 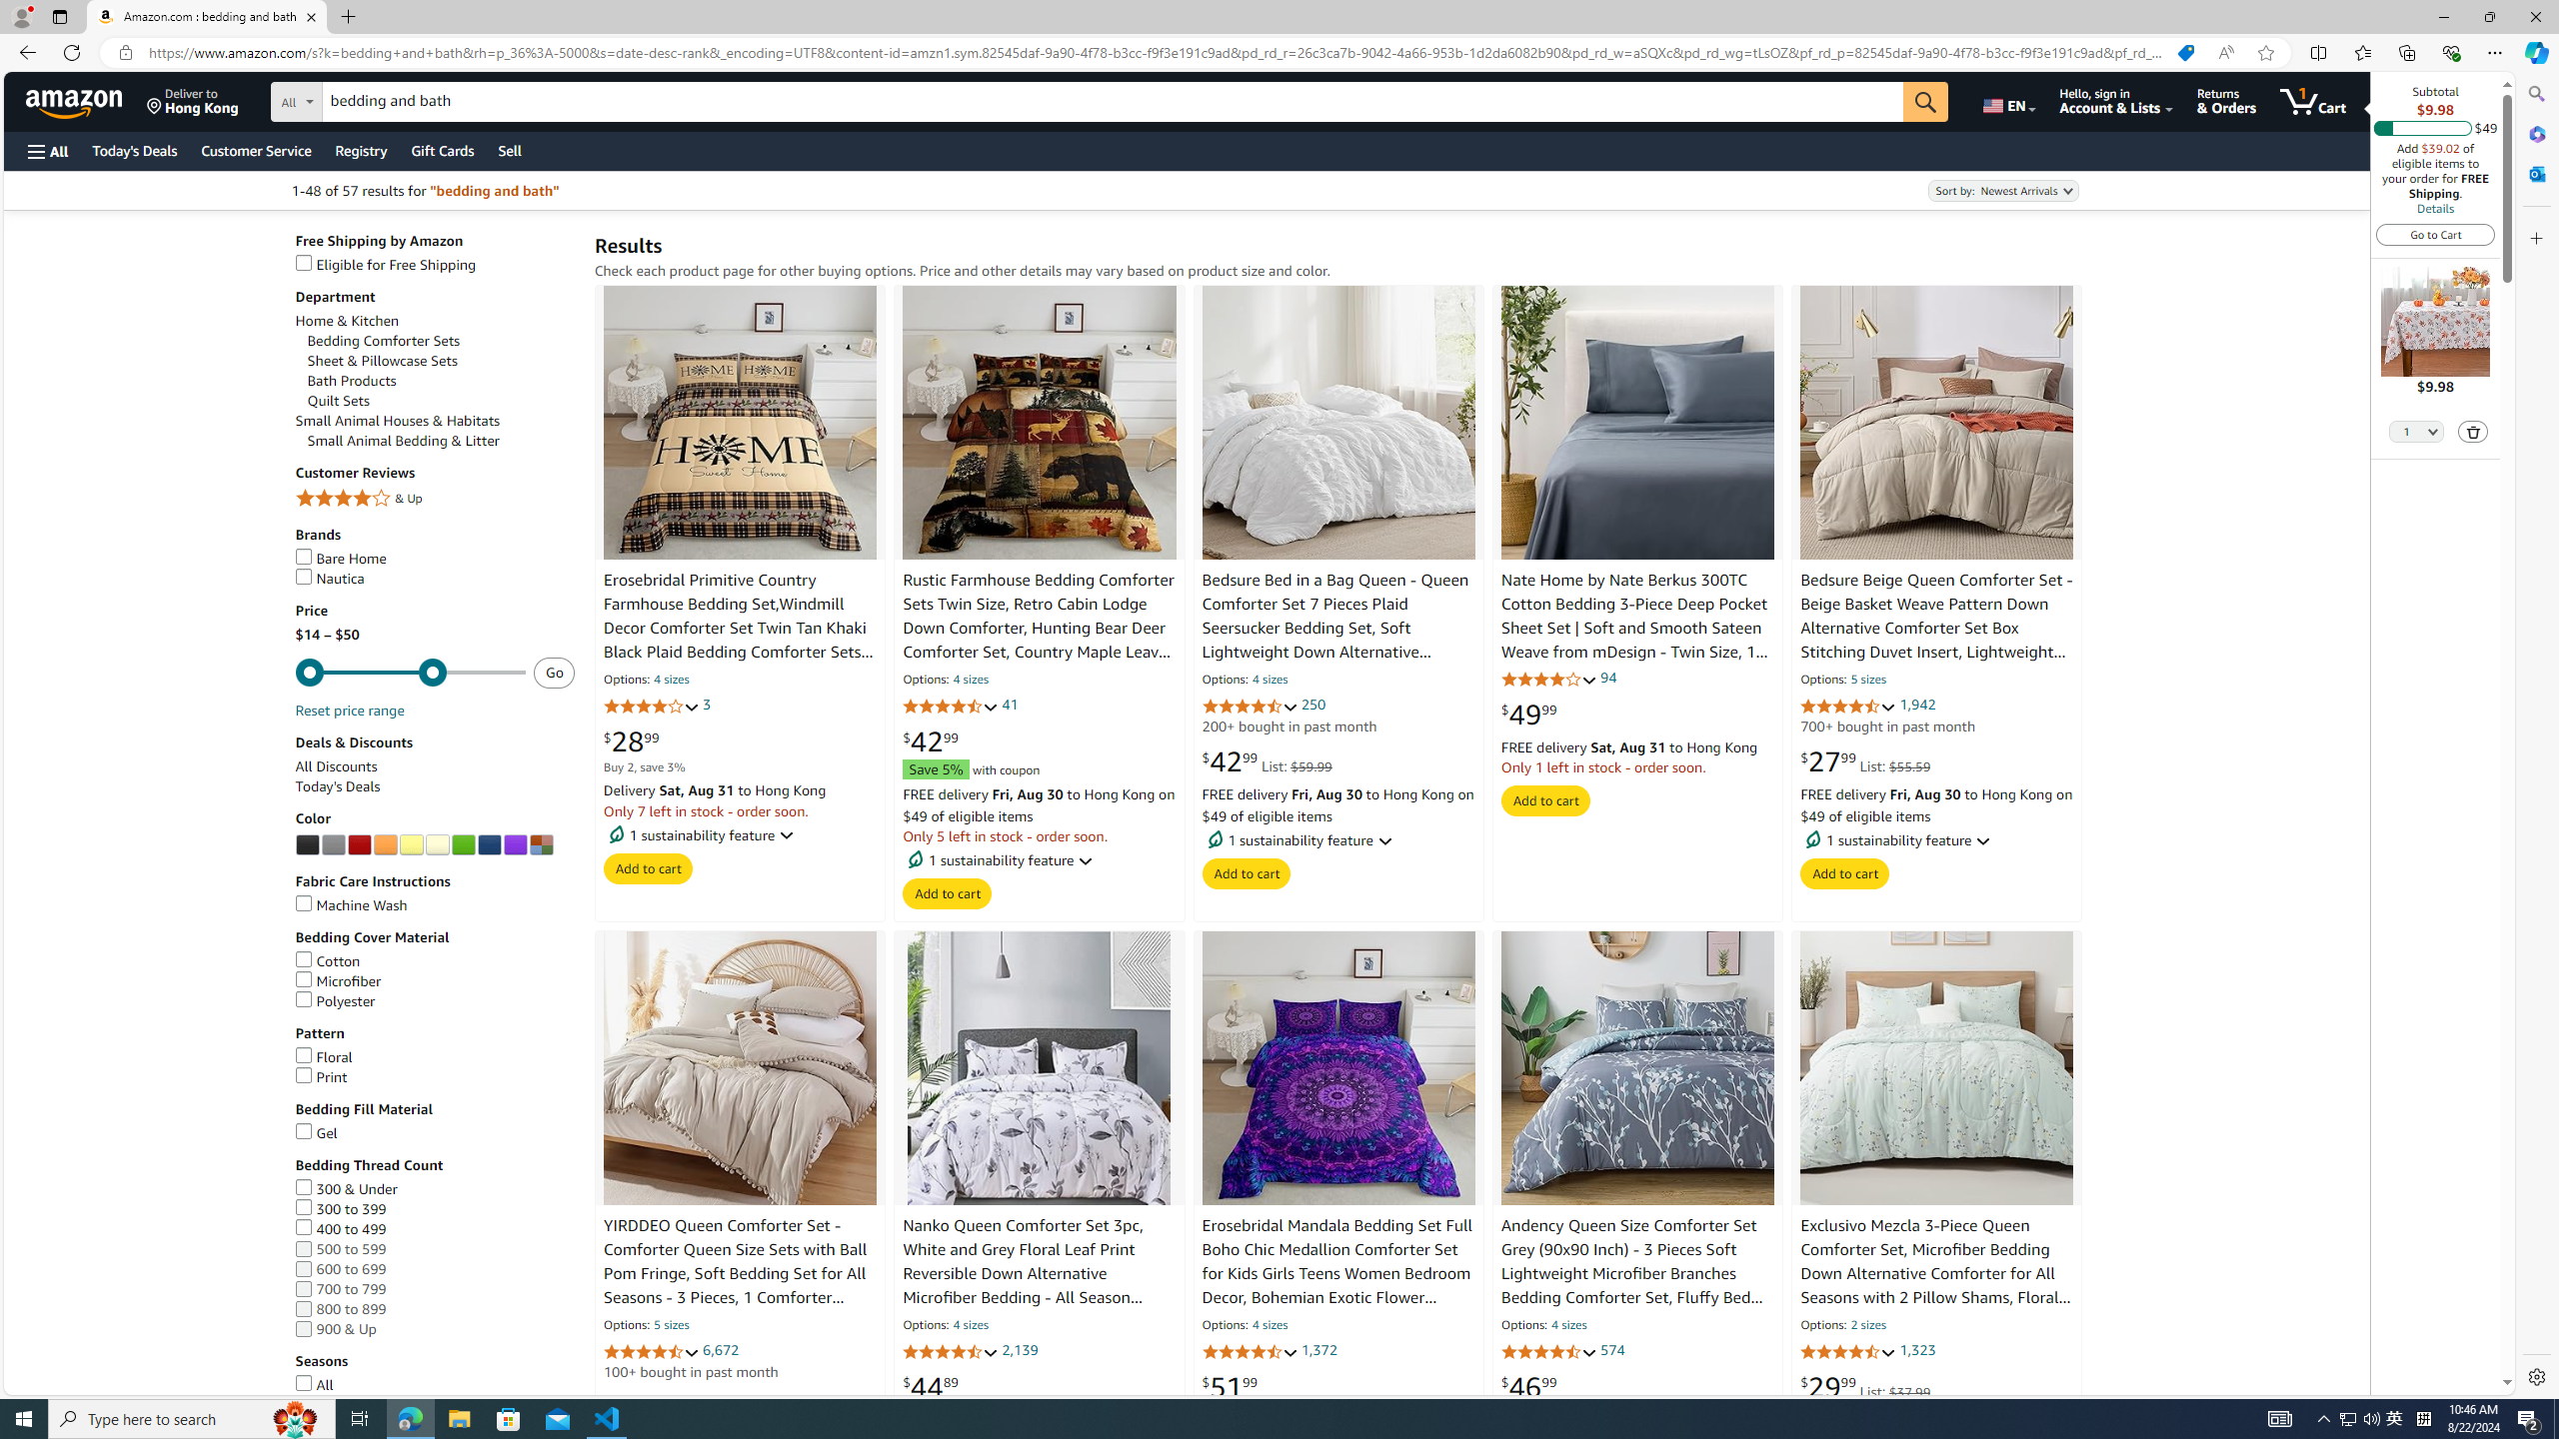 I want to click on Eligible for Free Shipping, so click(x=385, y=264).